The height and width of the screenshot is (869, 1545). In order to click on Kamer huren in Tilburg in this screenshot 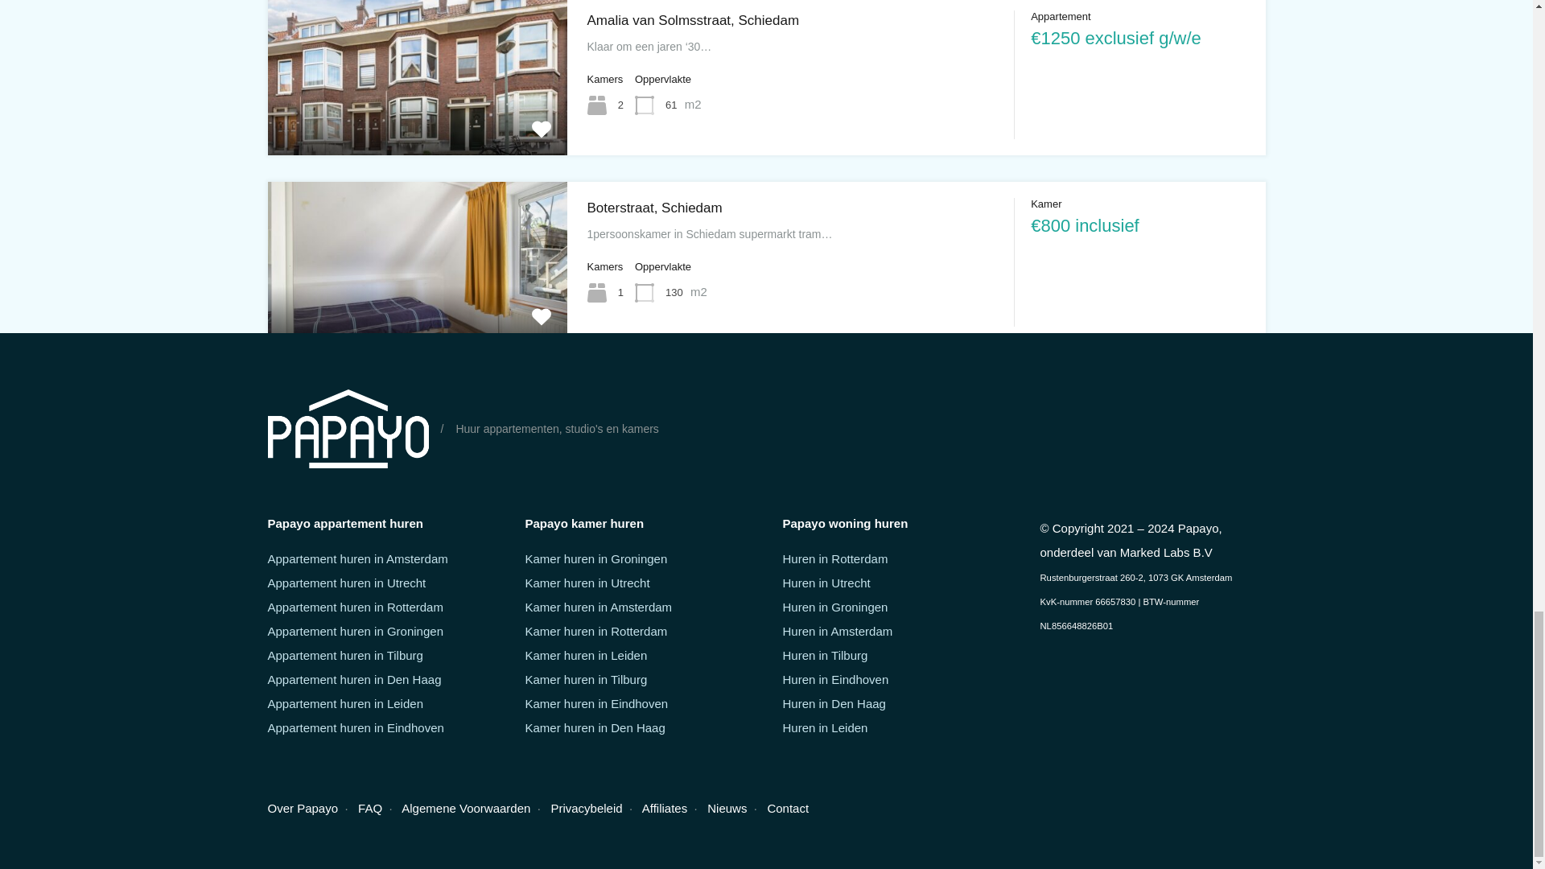, I will do `click(586, 679)`.